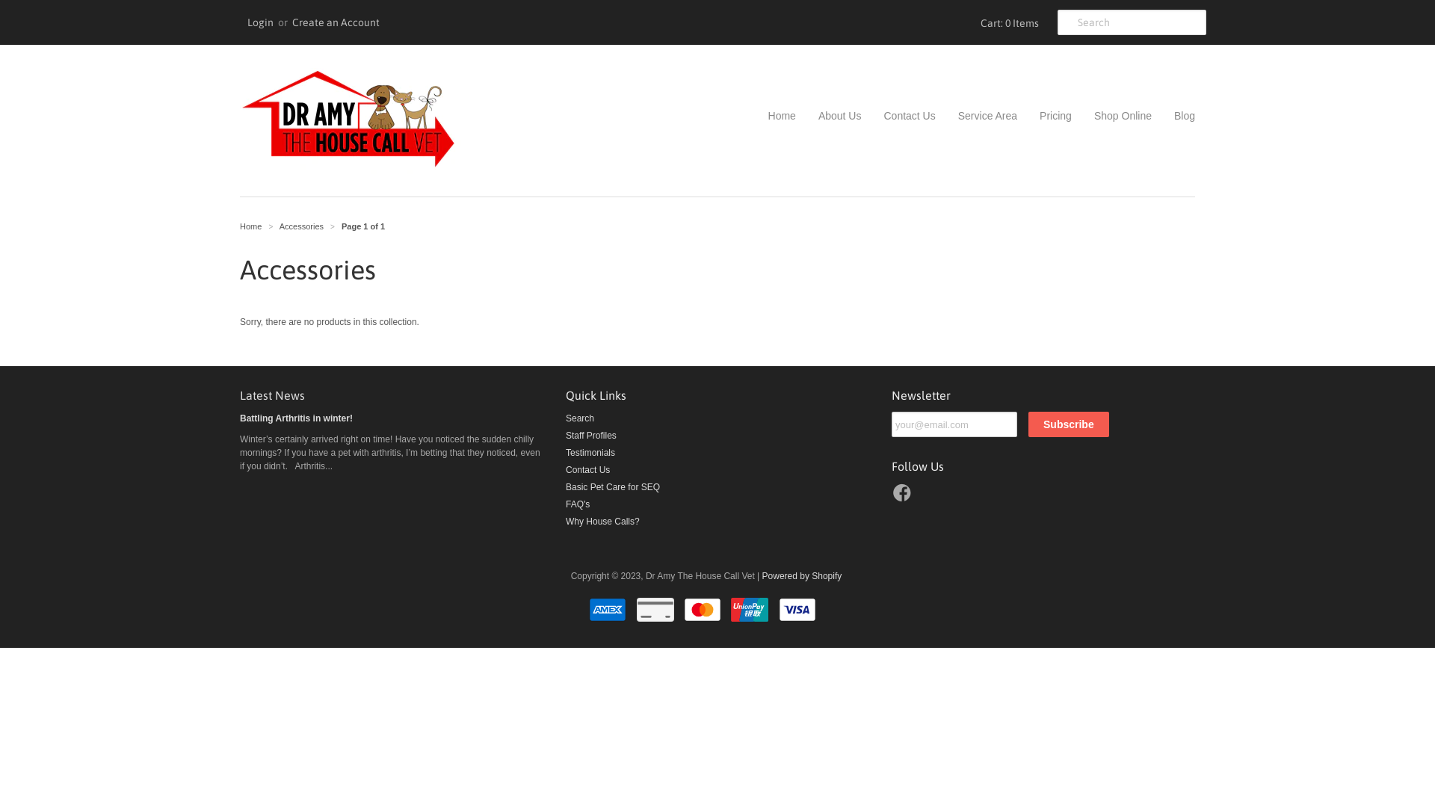 The image size is (1435, 807). What do you see at coordinates (296, 418) in the screenshot?
I see `Battling Arthritis in winter!` at bounding box center [296, 418].